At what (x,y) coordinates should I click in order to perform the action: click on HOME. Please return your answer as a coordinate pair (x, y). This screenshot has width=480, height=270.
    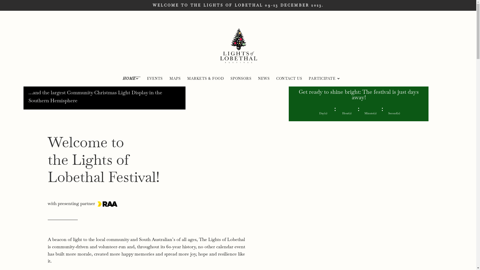
    Looking at the image, I should click on (131, 81).